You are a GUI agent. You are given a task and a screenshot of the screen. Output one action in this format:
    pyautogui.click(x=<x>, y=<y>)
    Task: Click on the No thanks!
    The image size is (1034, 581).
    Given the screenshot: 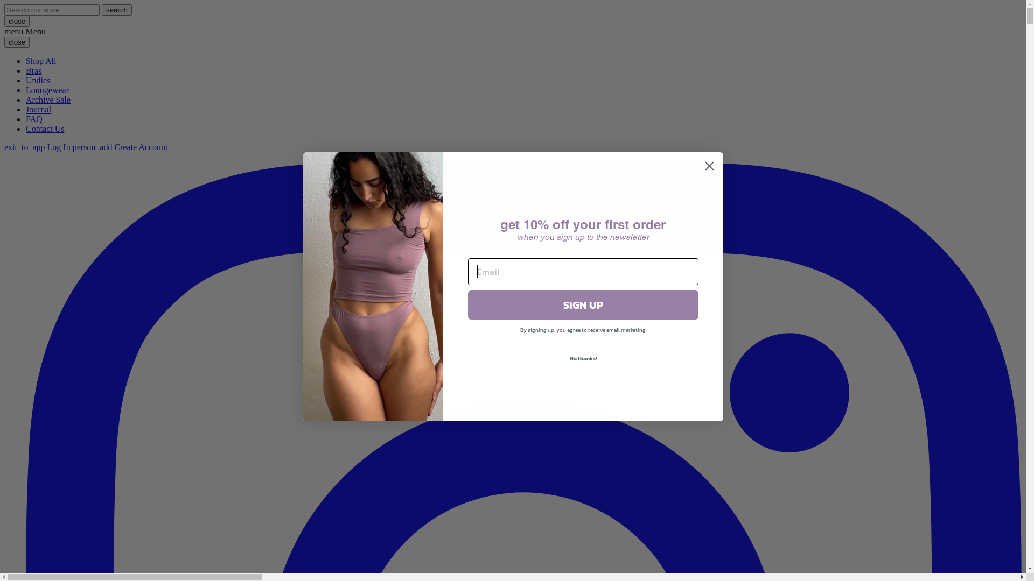 What is the action you would take?
    pyautogui.click(x=583, y=358)
    